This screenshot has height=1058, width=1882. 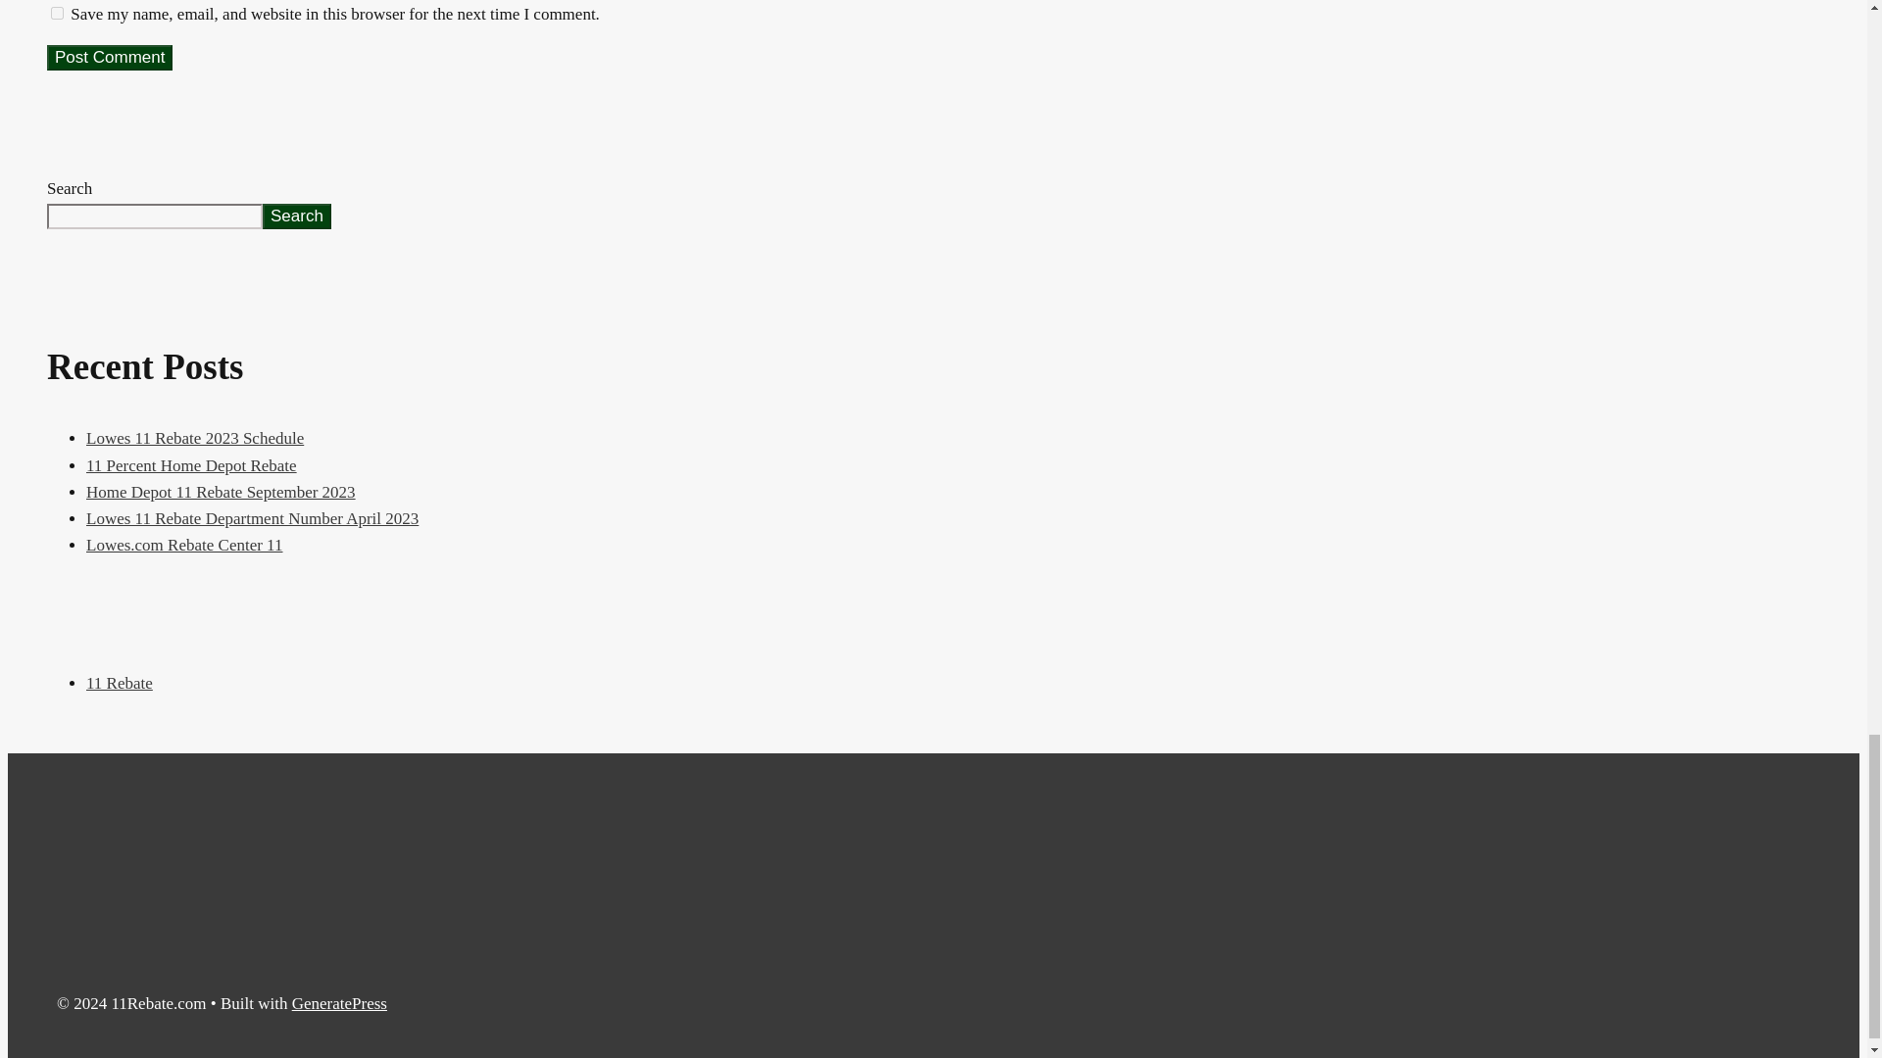 What do you see at coordinates (110, 58) in the screenshot?
I see `Post Comment` at bounding box center [110, 58].